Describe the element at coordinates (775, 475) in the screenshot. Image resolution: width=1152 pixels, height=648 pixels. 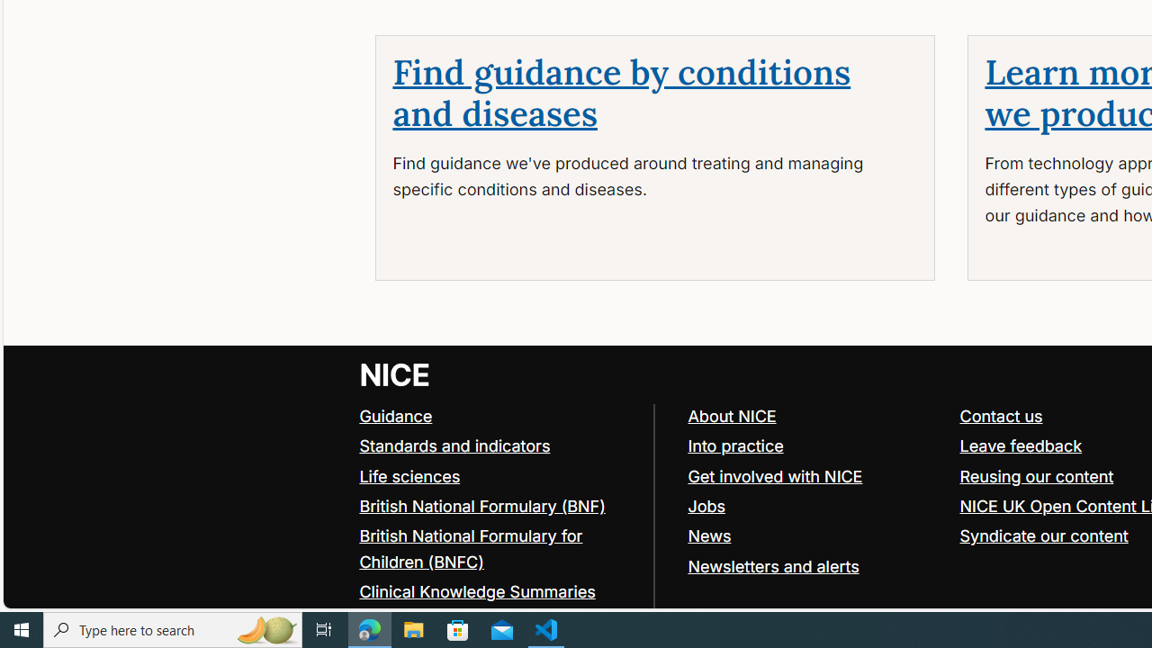
I see `Get involved with NICE` at that location.